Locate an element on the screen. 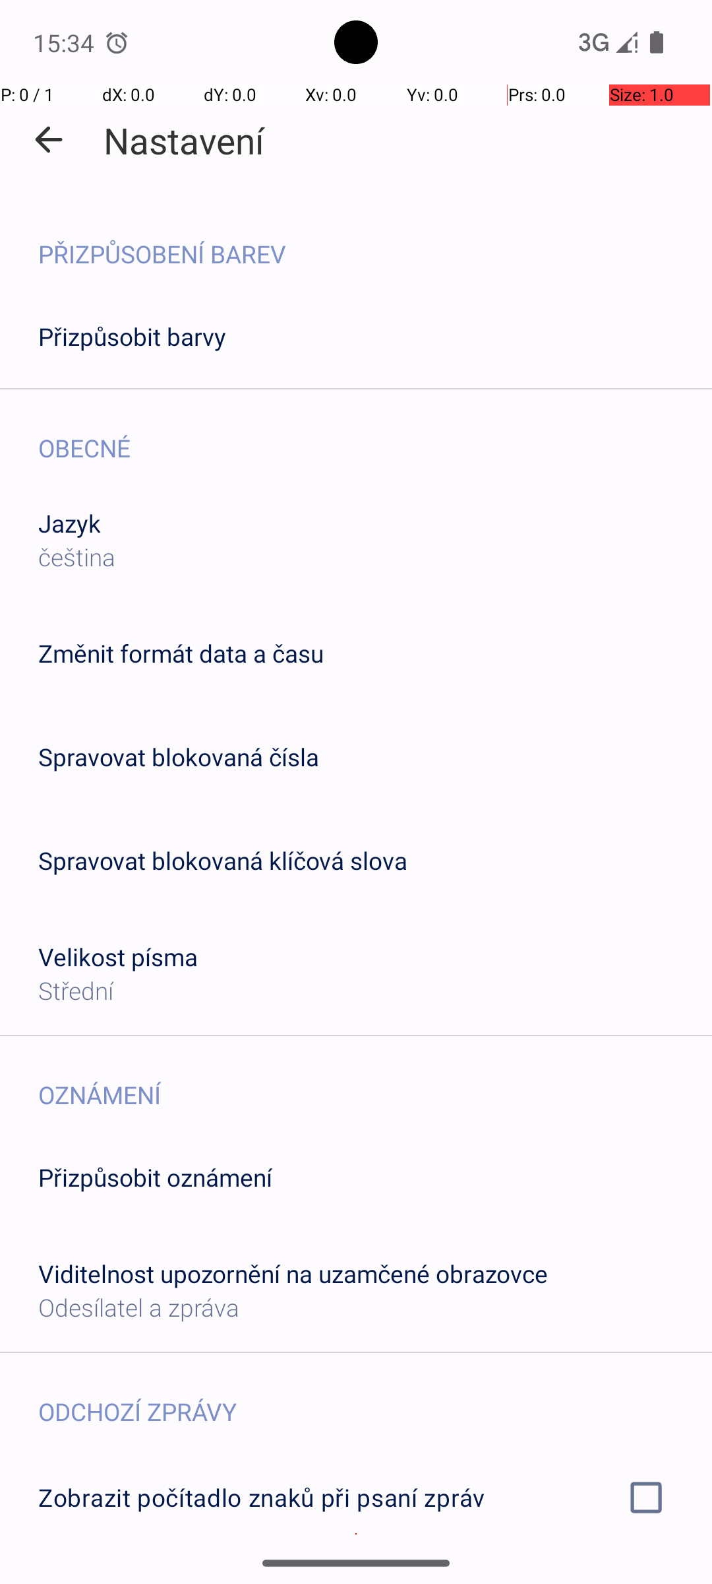  OZNÁMENÍ is located at coordinates (375, 1081).